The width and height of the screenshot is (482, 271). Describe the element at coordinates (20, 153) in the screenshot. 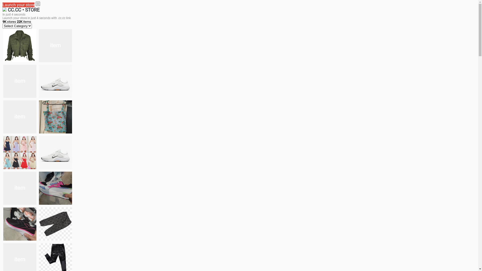

I see `Dress/square nect top` at that location.